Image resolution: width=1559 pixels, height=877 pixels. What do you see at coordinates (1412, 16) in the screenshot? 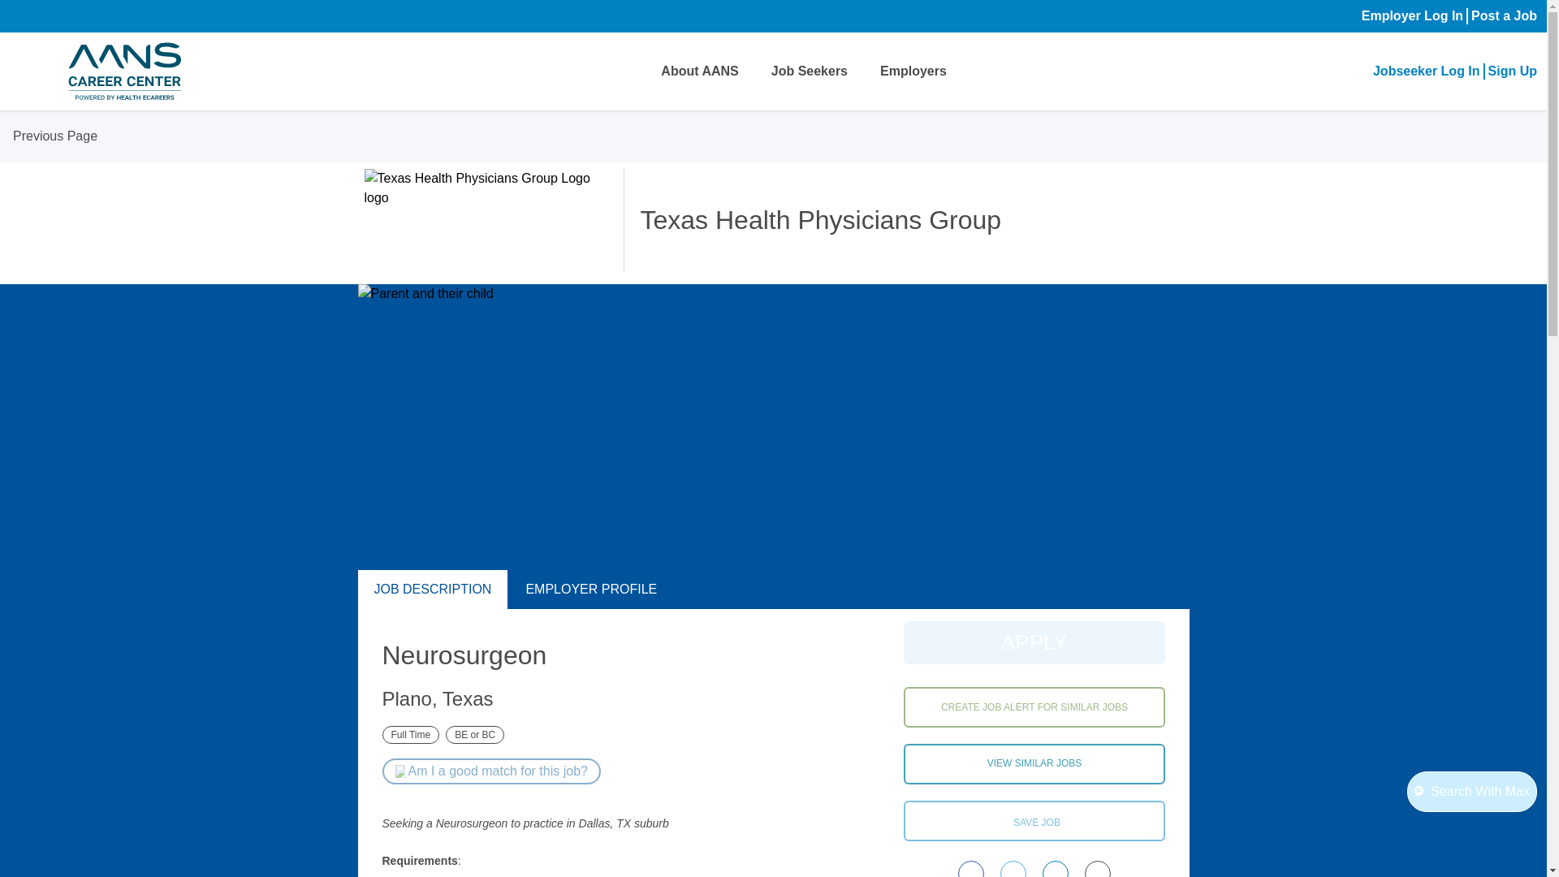
I see `Employer Log In` at bounding box center [1412, 16].